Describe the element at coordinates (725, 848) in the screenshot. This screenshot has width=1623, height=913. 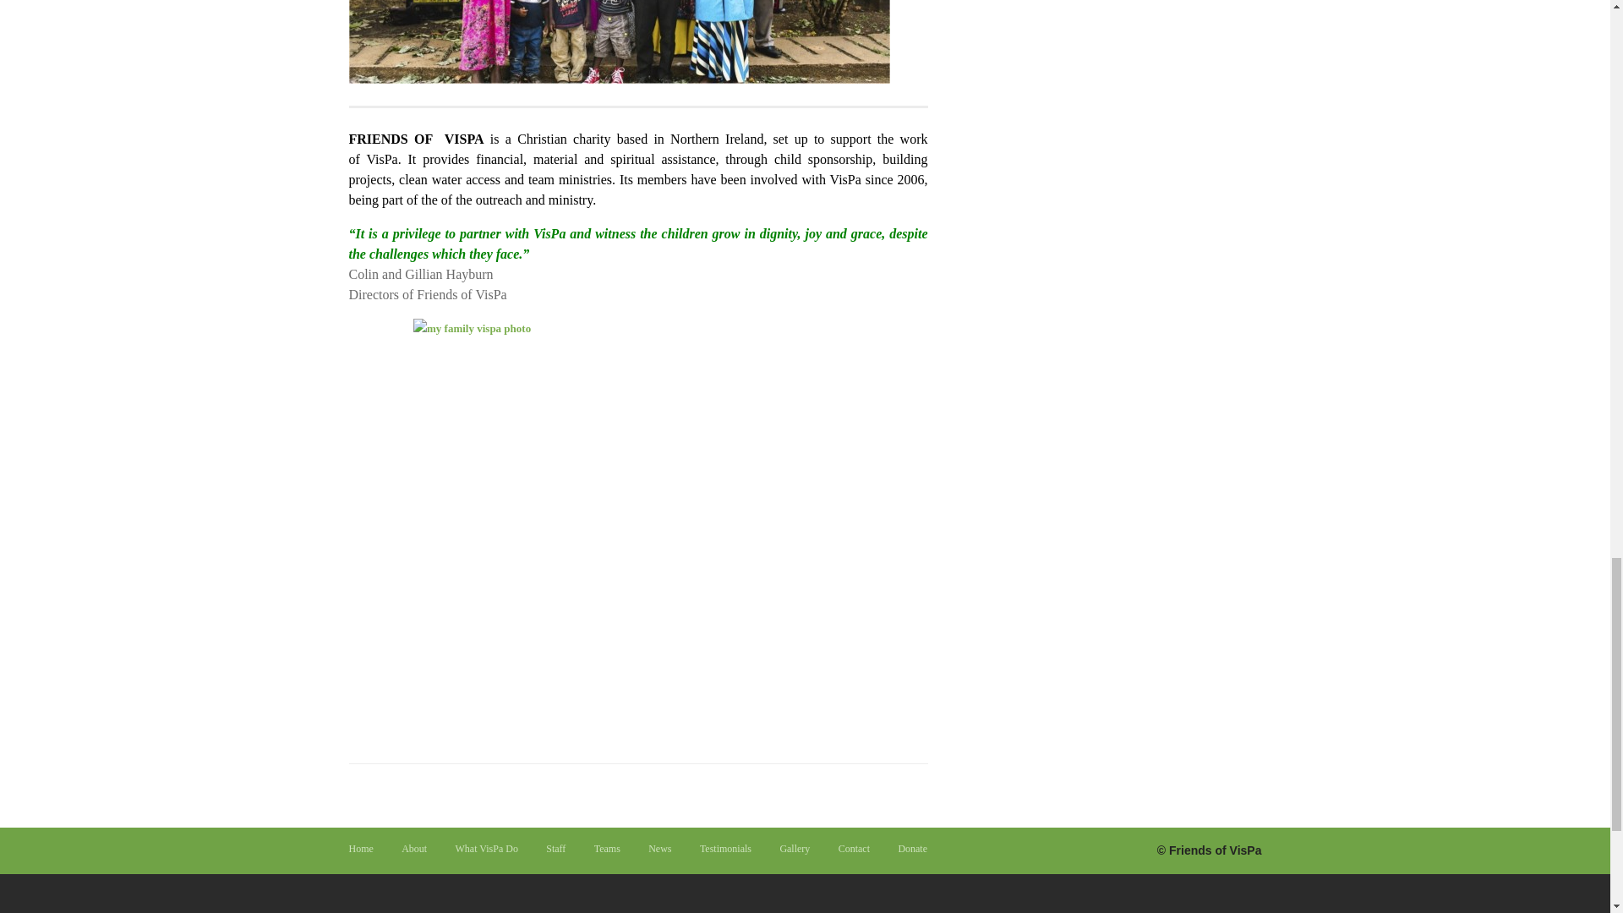
I see `Testimonials` at that location.